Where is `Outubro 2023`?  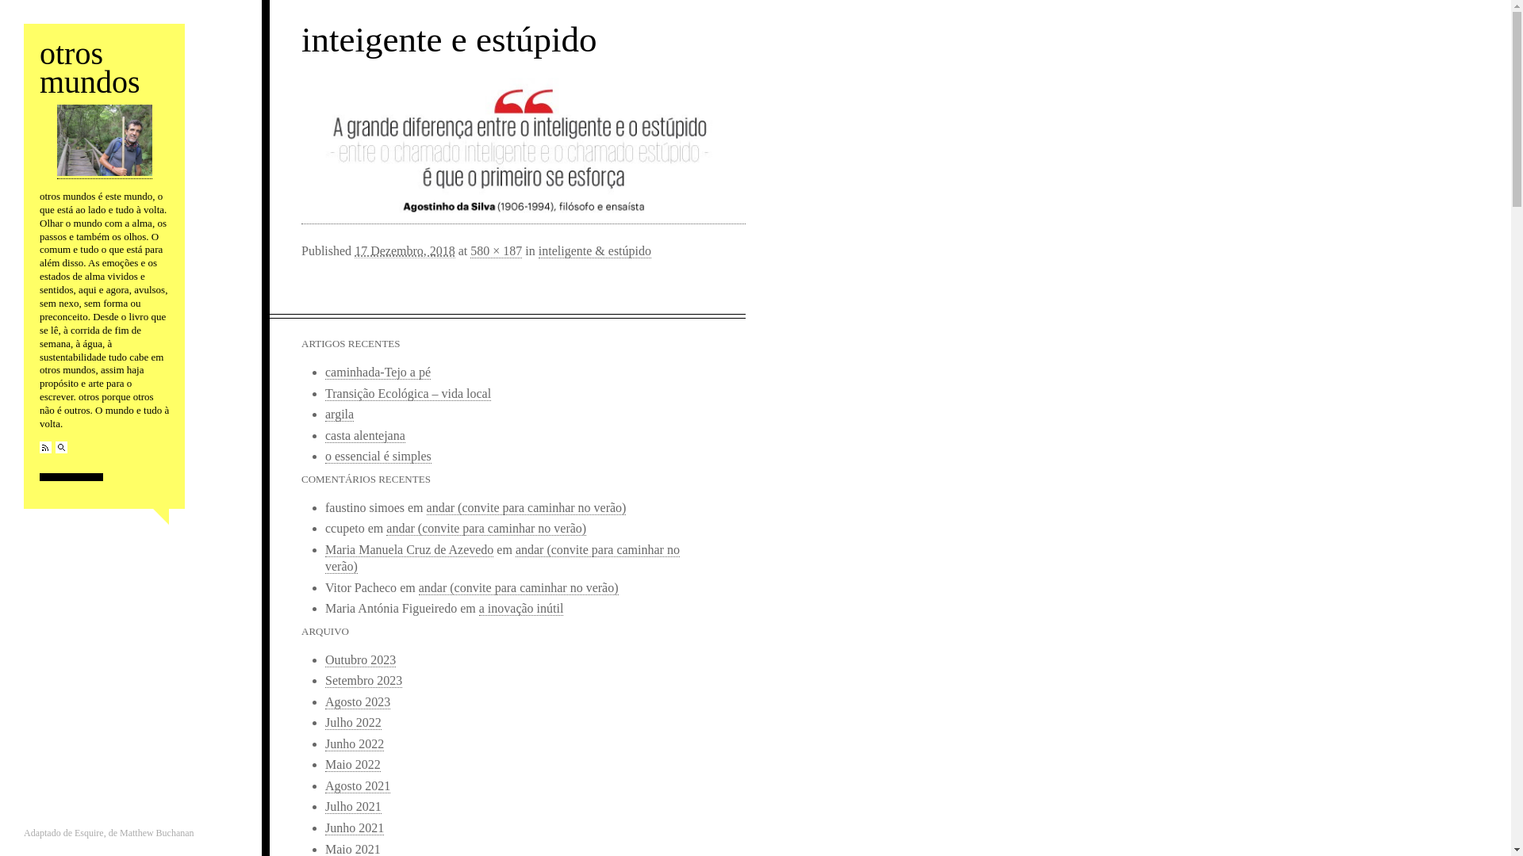
Outubro 2023 is located at coordinates (360, 660).